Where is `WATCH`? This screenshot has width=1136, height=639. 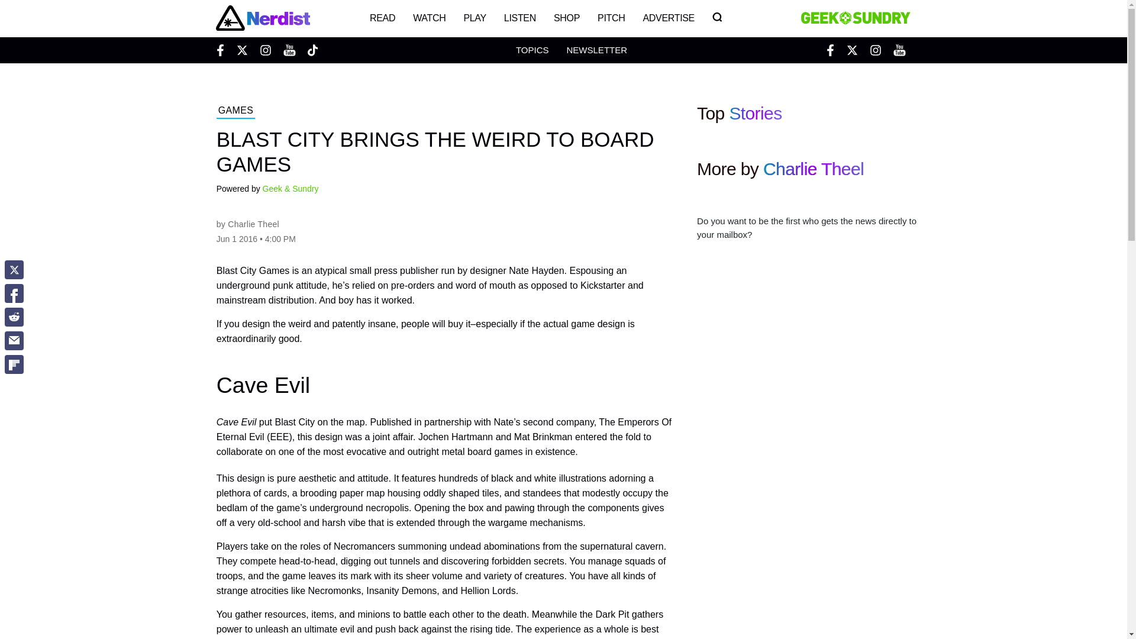 WATCH is located at coordinates (430, 18).